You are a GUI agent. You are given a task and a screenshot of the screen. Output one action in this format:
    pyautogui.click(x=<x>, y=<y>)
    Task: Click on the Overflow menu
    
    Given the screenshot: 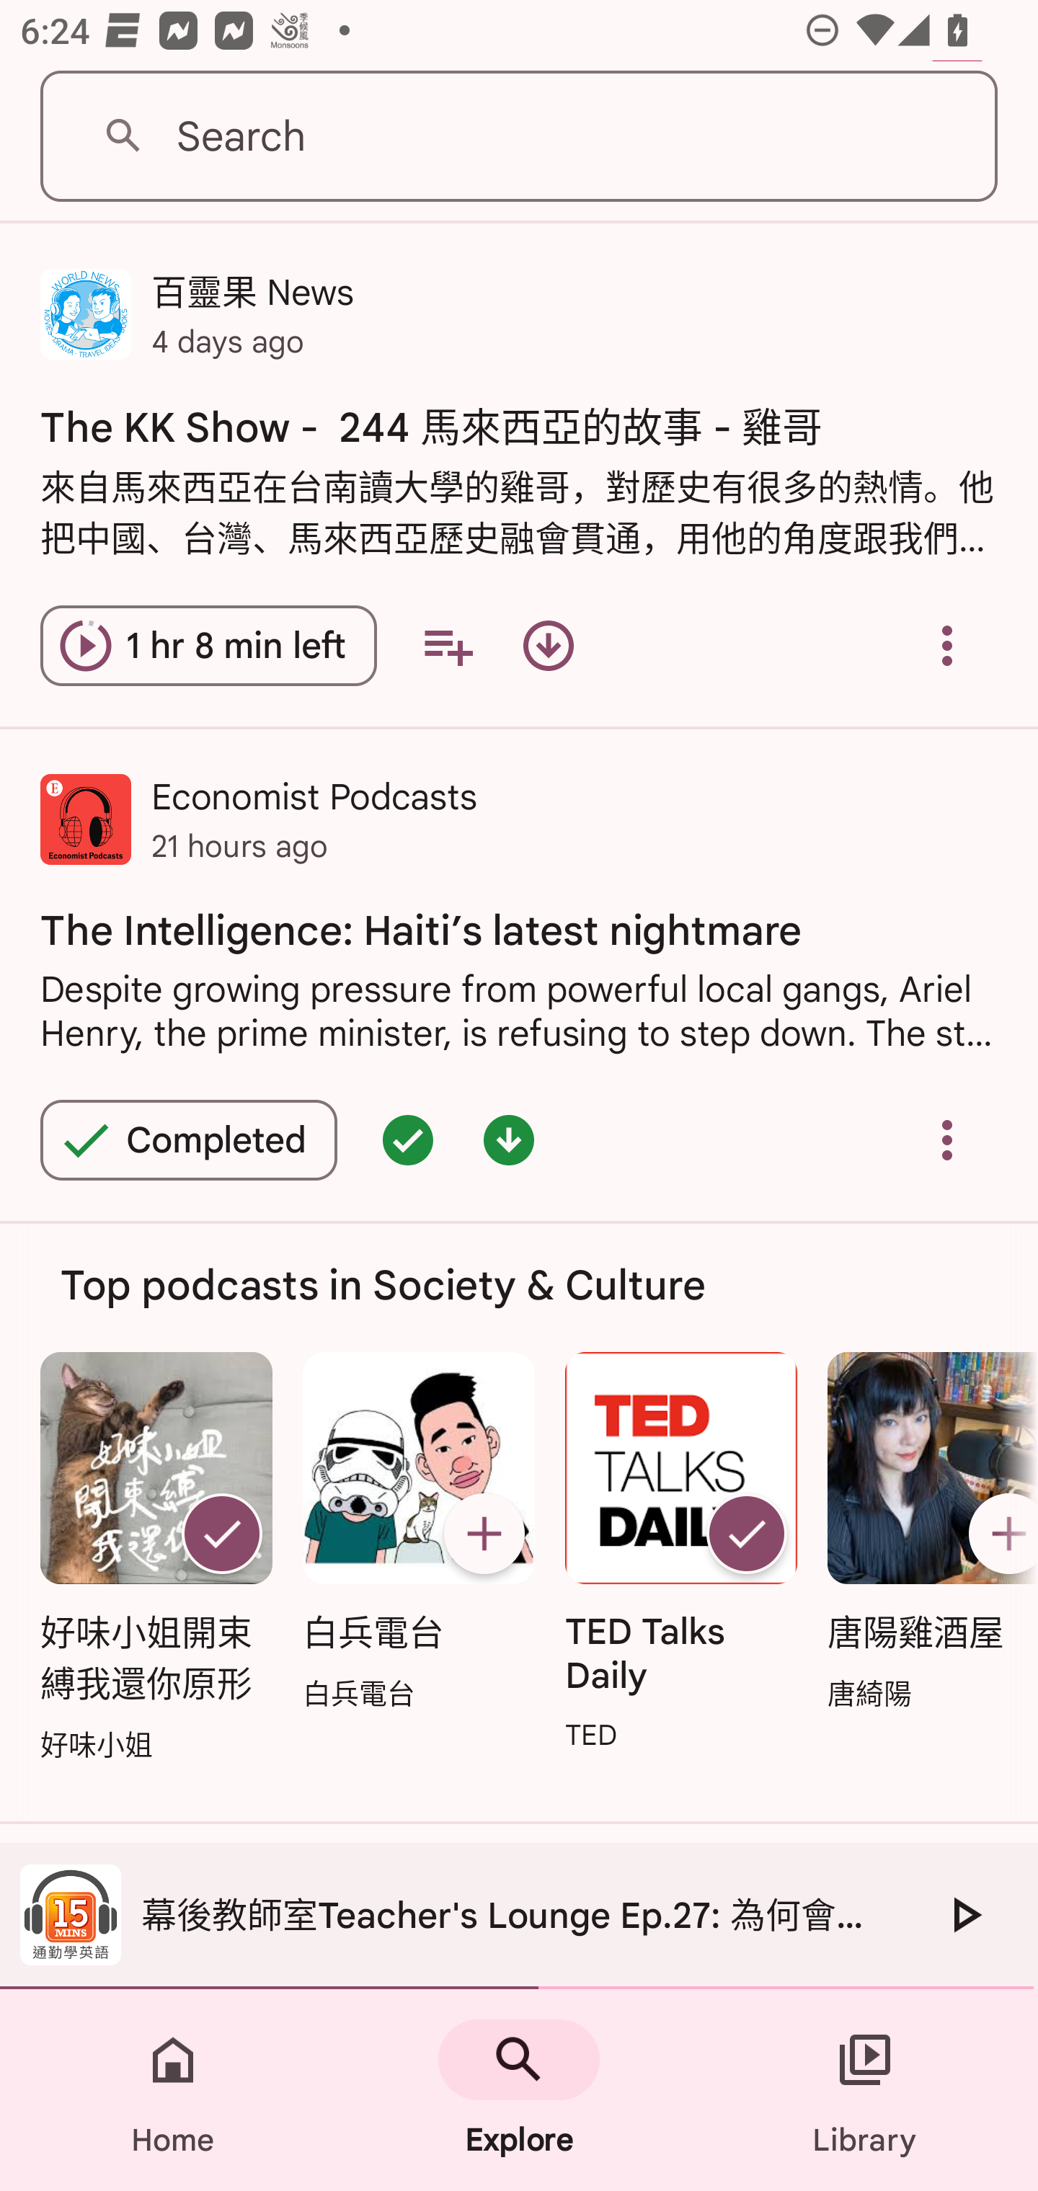 What is the action you would take?
    pyautogui.click(x=947, y=644)
    